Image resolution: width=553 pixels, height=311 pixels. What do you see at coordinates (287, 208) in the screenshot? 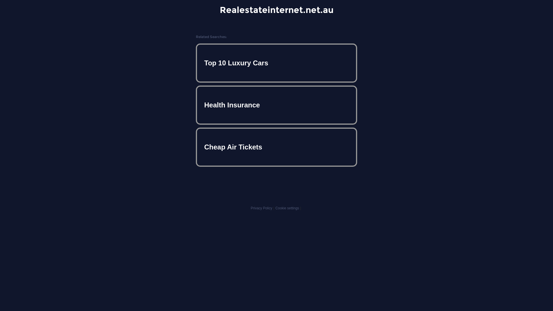
I see `Cookie settings` at bounding box center [287, 208].